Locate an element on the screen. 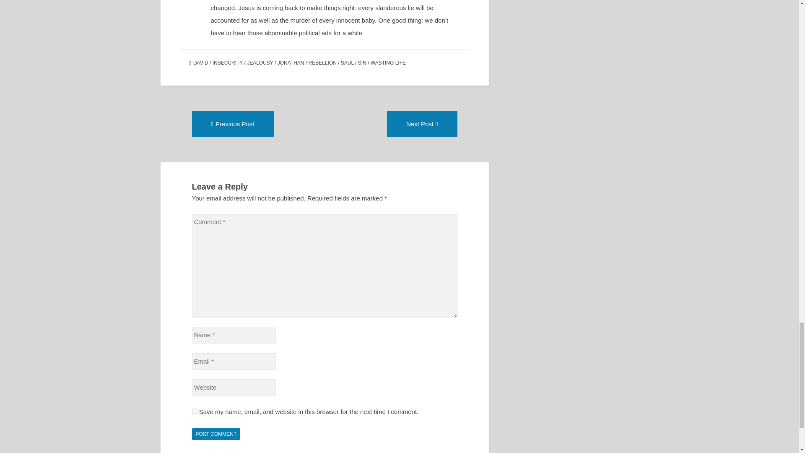 Image resolution: width=805 pixels, height=453 pixels. Post Comment is located at coordinates (216, 434).